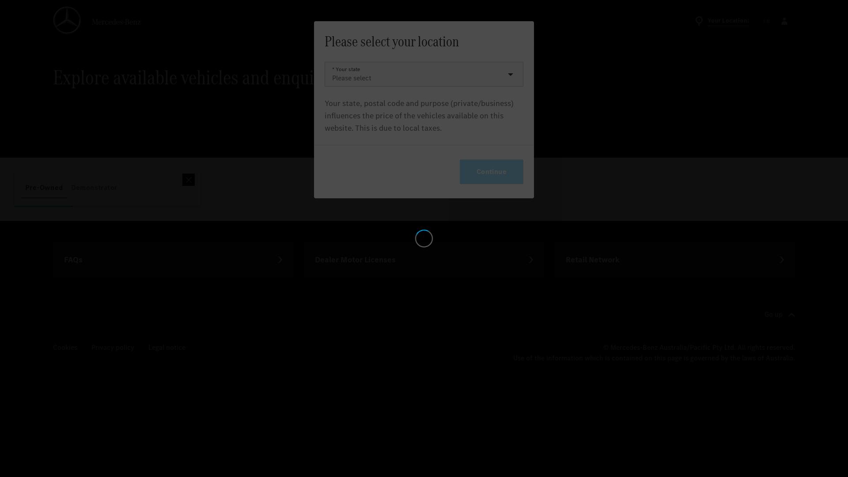 This screenshot has height=477, width=848. I want to click on Dealer Motor Licenses, so click(424, 260).